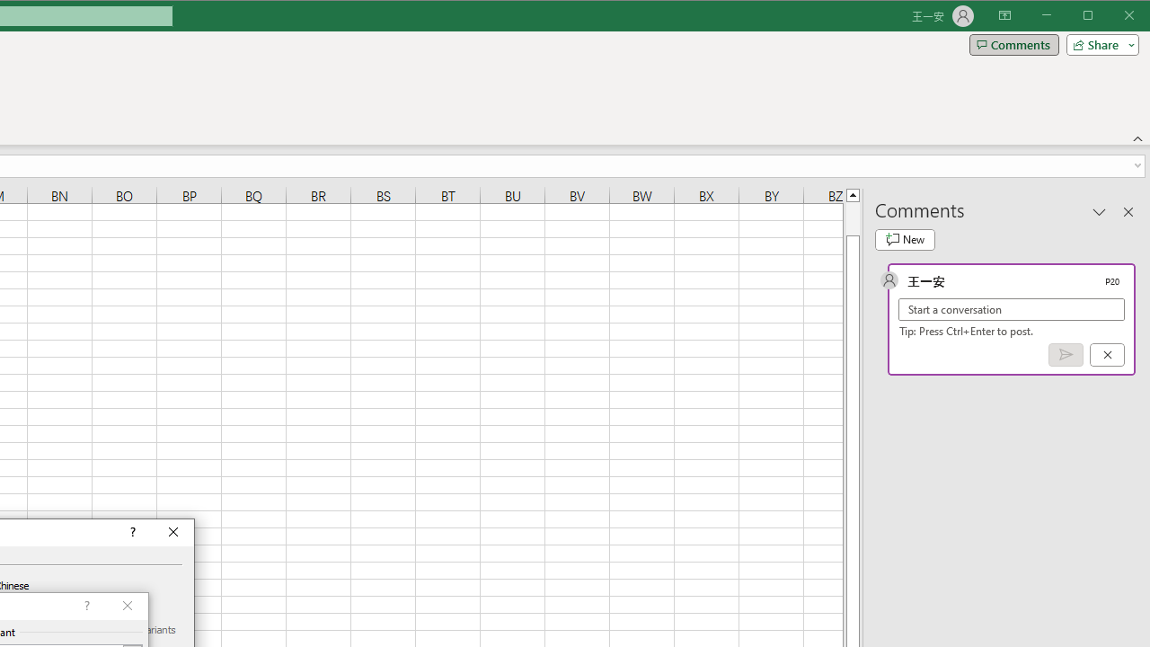 The image size is (1150, 647). Describe the element at coordinates (131, 532) in the screenshot. I see `Context help` at that location.